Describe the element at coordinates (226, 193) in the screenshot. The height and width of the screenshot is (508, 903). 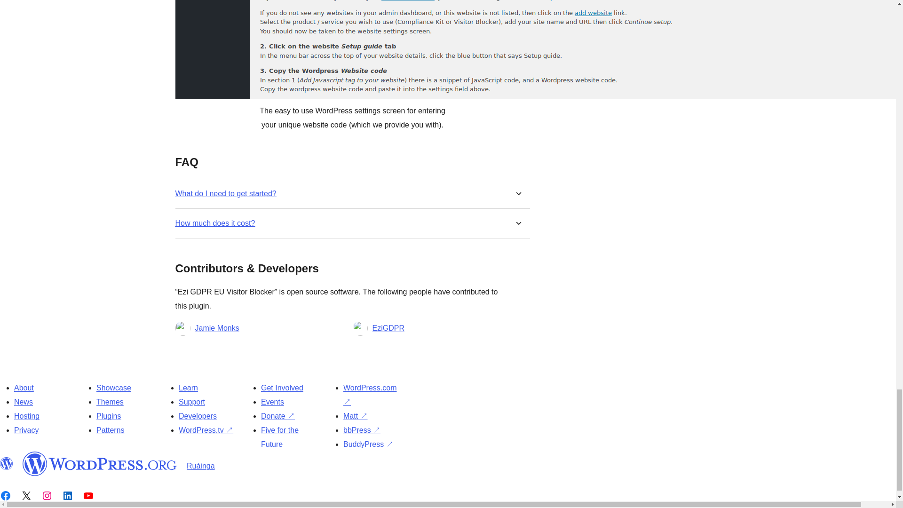
I see `What do I need to get started?` at that location.